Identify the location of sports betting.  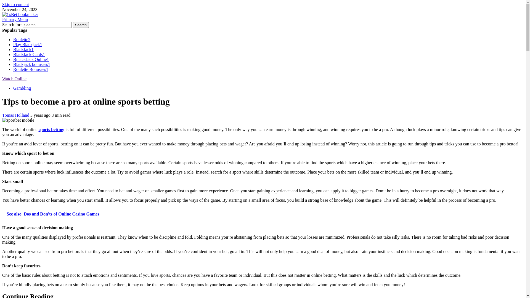
(52, 130).